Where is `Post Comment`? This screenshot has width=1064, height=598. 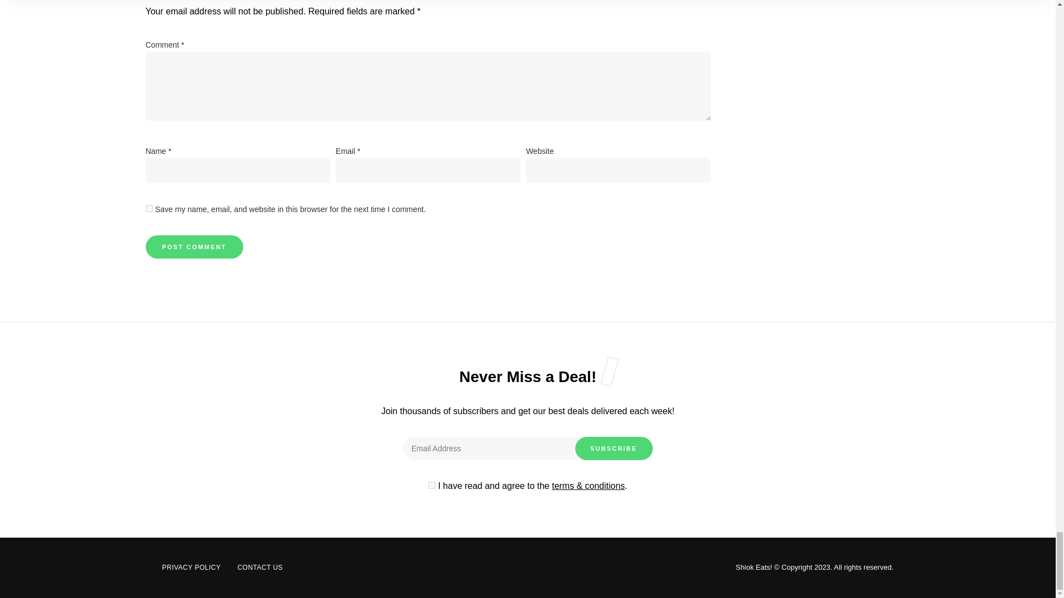 Post Comment is located at coordinates (193, 247).